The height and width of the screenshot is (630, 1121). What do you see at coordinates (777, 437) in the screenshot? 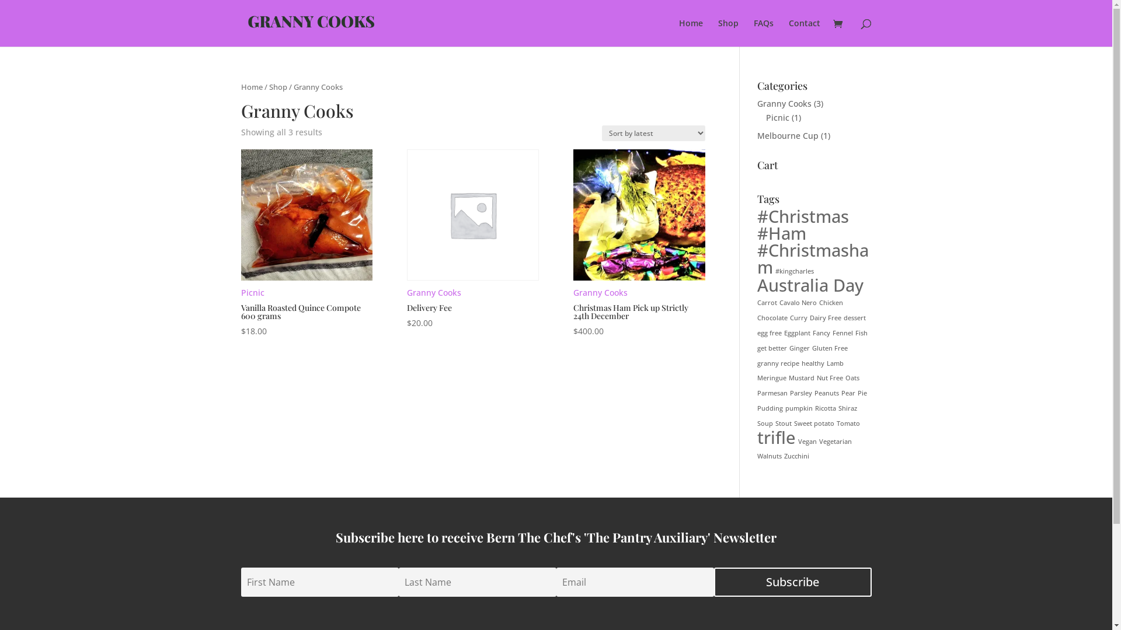
I see `trifle` at bounding box center [777, 437].